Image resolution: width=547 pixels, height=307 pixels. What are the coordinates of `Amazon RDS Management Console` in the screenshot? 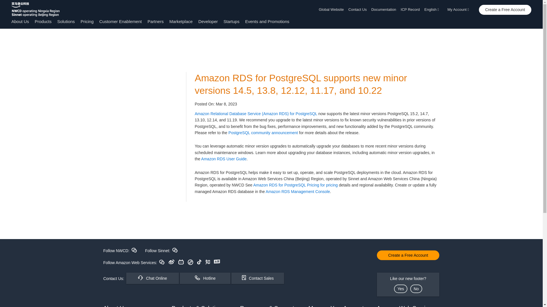 It's located at (298, 192).